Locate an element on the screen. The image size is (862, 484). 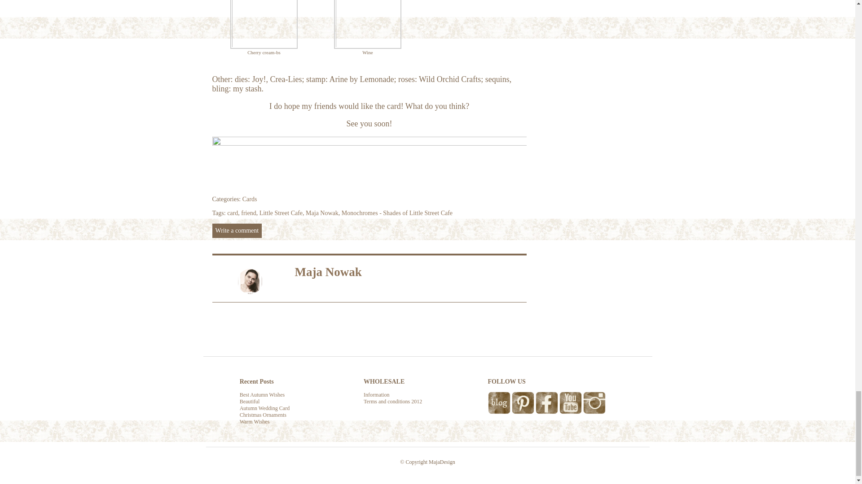
card is located at coordinates (233, 212).